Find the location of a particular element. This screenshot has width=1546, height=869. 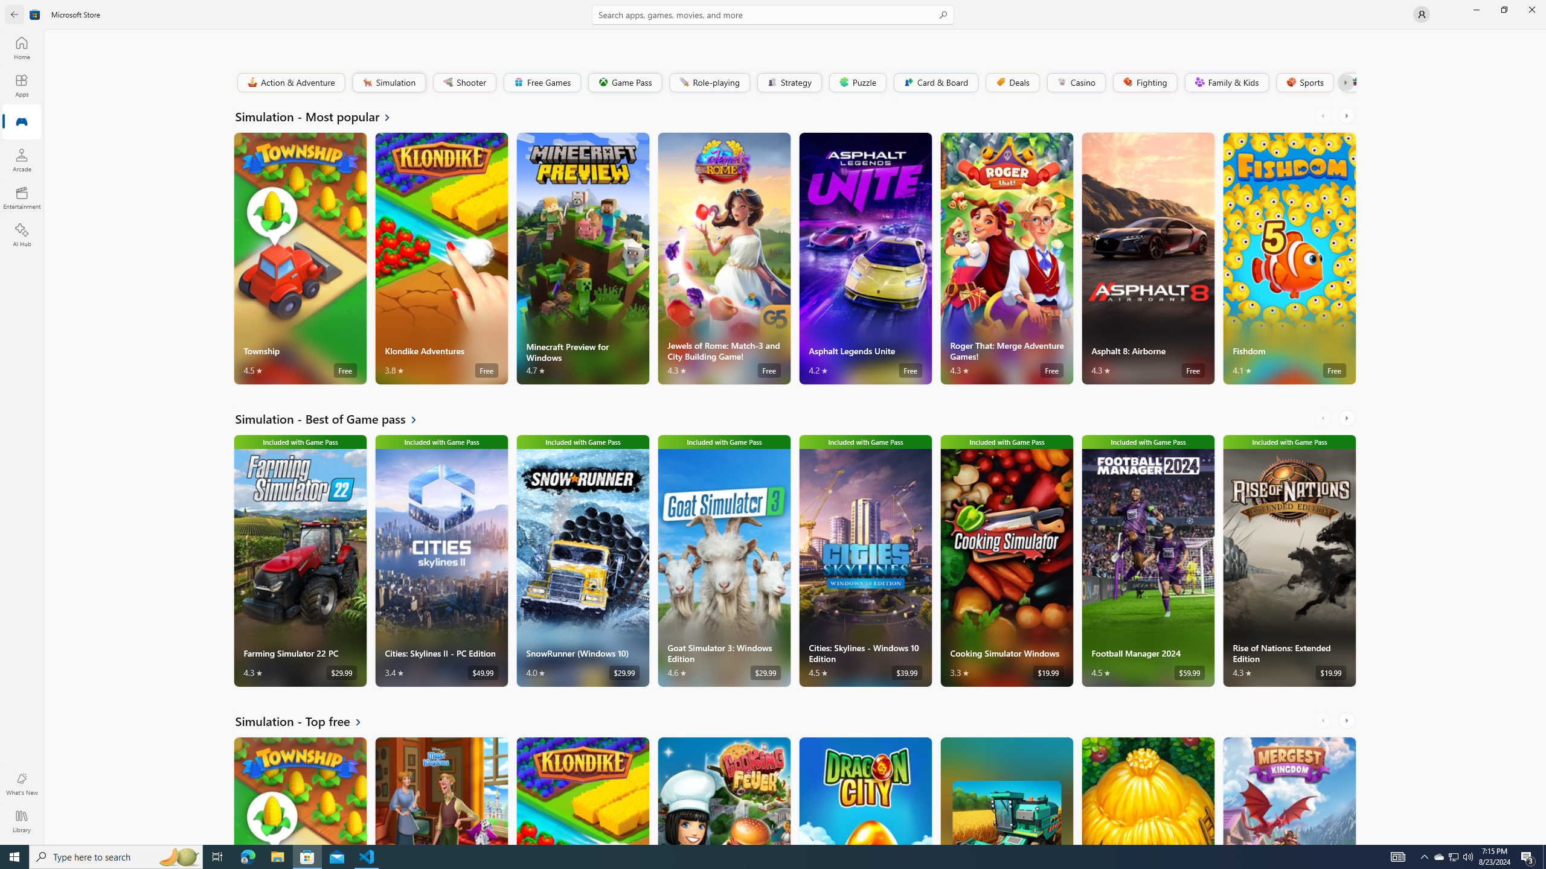

AI Hub is located at coordinates (22, 235).